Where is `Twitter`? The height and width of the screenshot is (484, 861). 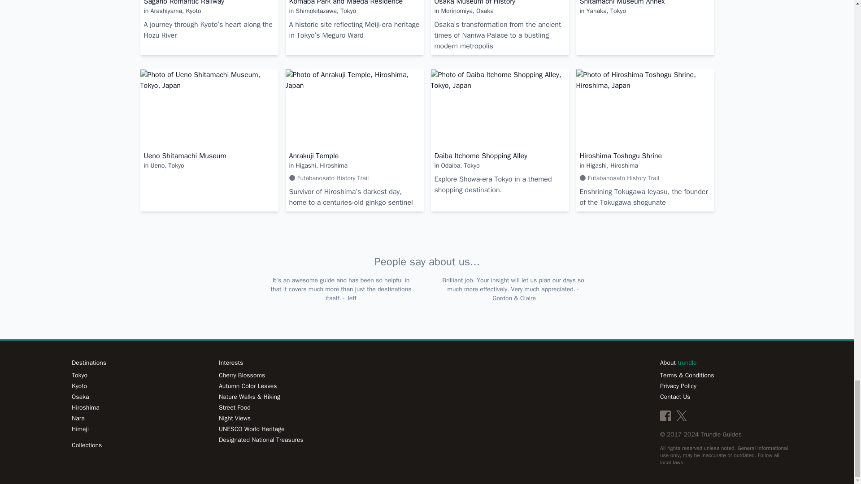 Twitter is located at coordinates (682, 415).